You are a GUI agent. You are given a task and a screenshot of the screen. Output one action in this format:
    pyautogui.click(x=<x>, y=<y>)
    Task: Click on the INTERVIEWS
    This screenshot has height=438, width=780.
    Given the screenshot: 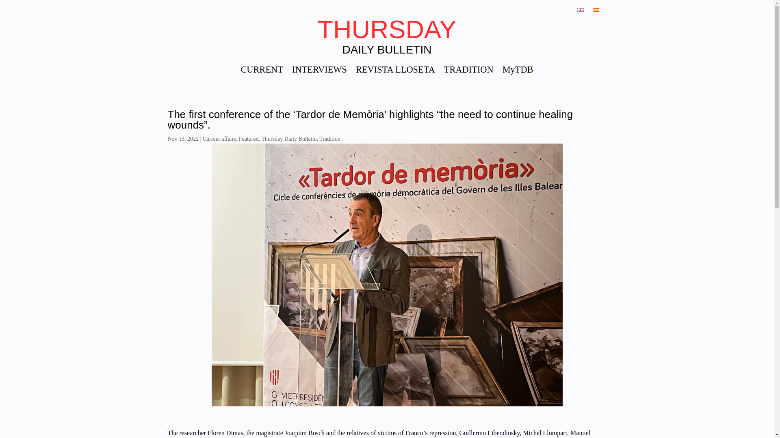 What is the action you would take?
    pyautogui.click(x=319, y=71)
    